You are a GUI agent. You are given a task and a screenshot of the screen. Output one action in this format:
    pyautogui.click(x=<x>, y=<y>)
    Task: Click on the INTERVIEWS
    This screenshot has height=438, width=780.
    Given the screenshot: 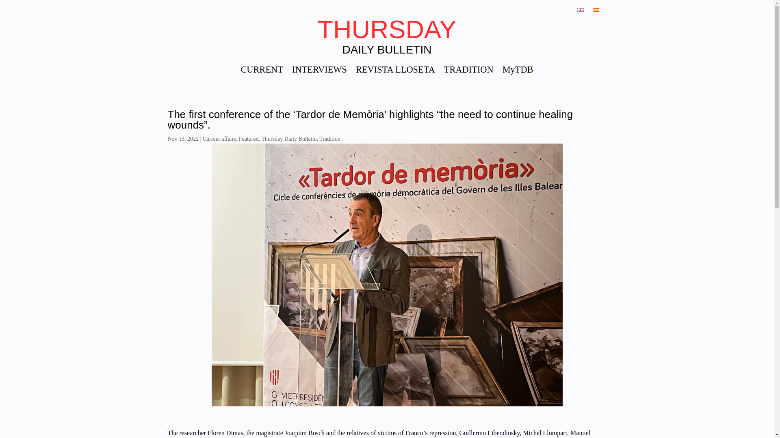 What is the action you would take?
    pyautogui.click(x=319, y=71)
    